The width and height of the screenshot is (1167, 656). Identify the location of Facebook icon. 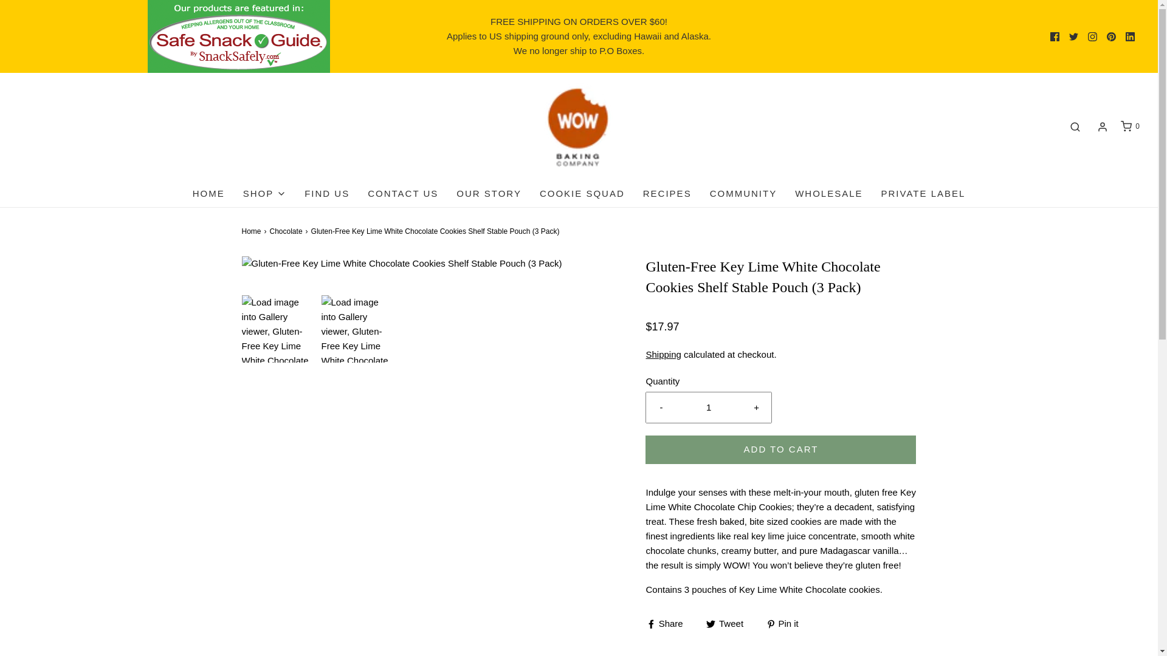
(1055, 36).